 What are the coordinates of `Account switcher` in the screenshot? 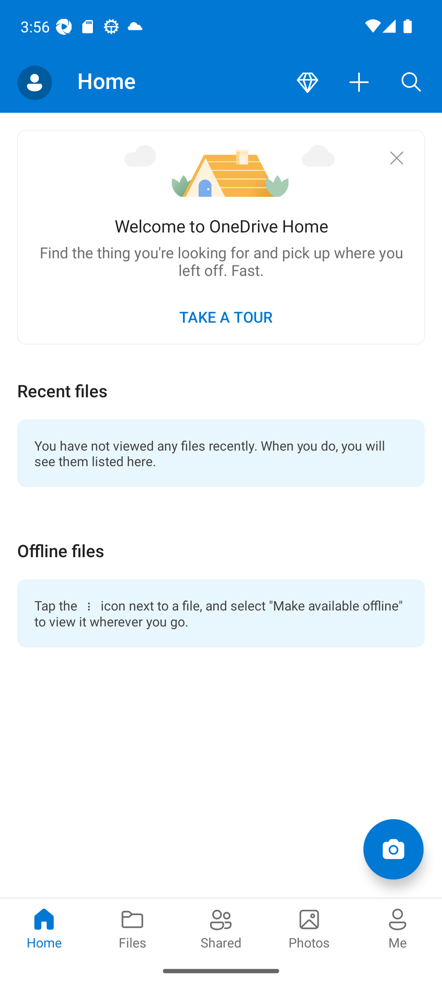 It's located at (34, 83).